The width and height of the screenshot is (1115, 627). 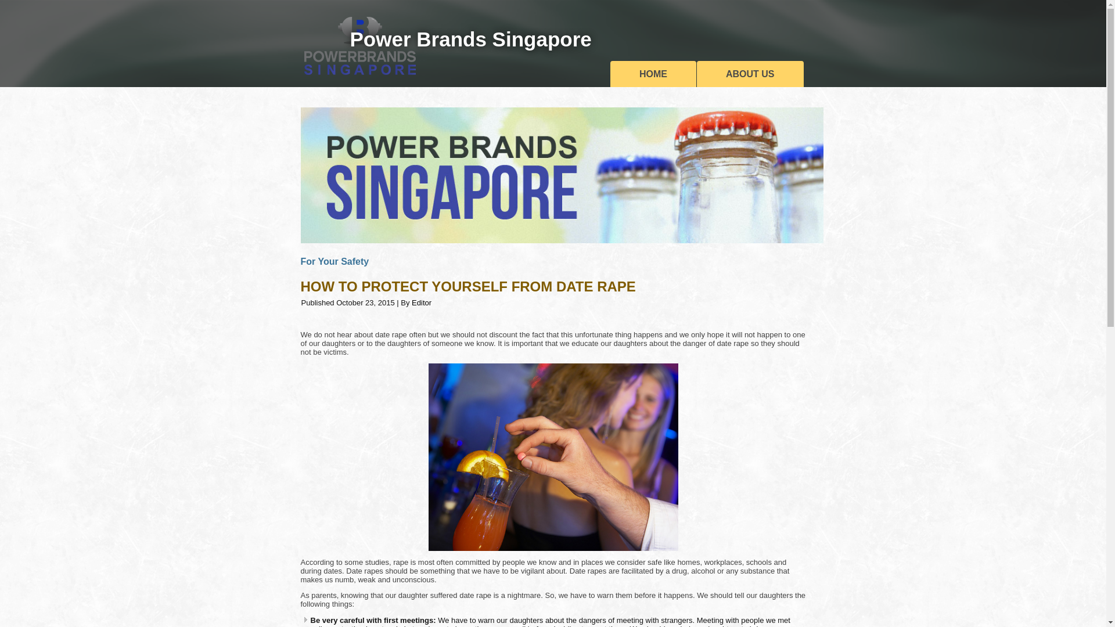 What do you see at coordinates (365, 303) in the screenshot?
I see `7:57 am` at bounding box center [365, 303].